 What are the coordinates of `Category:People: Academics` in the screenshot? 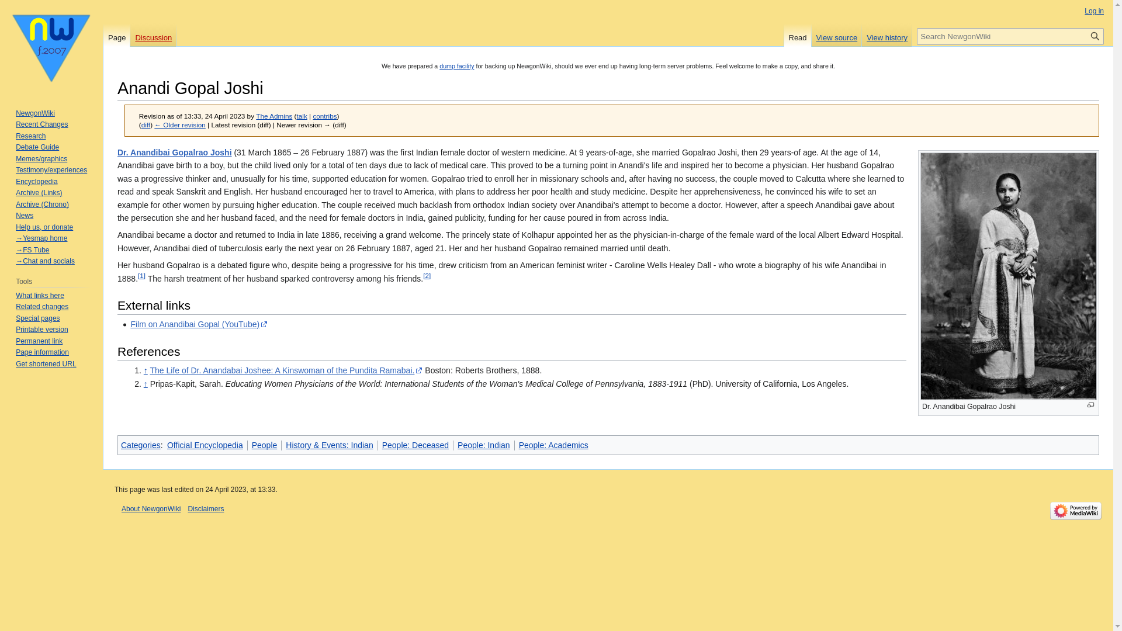 It's located at (553, 445).